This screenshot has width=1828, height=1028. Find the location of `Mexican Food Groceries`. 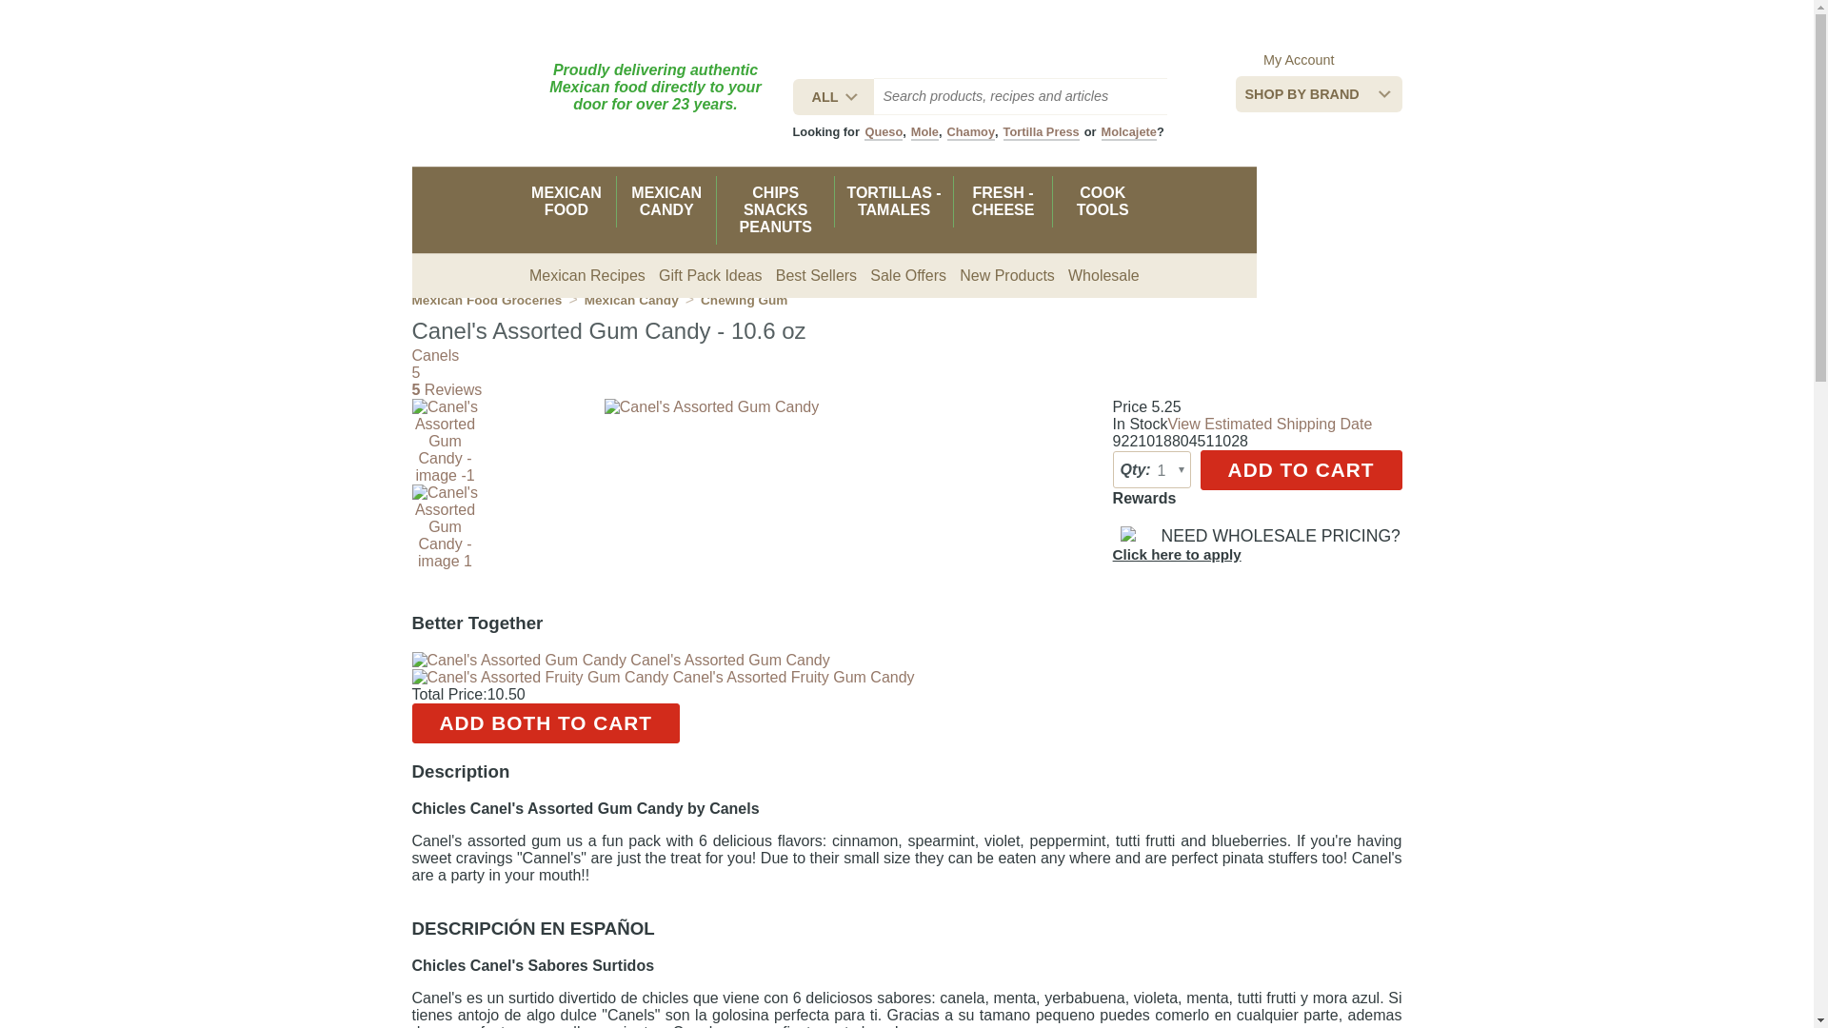

Mexican Food Groceries is located at coordinates (486, 299).